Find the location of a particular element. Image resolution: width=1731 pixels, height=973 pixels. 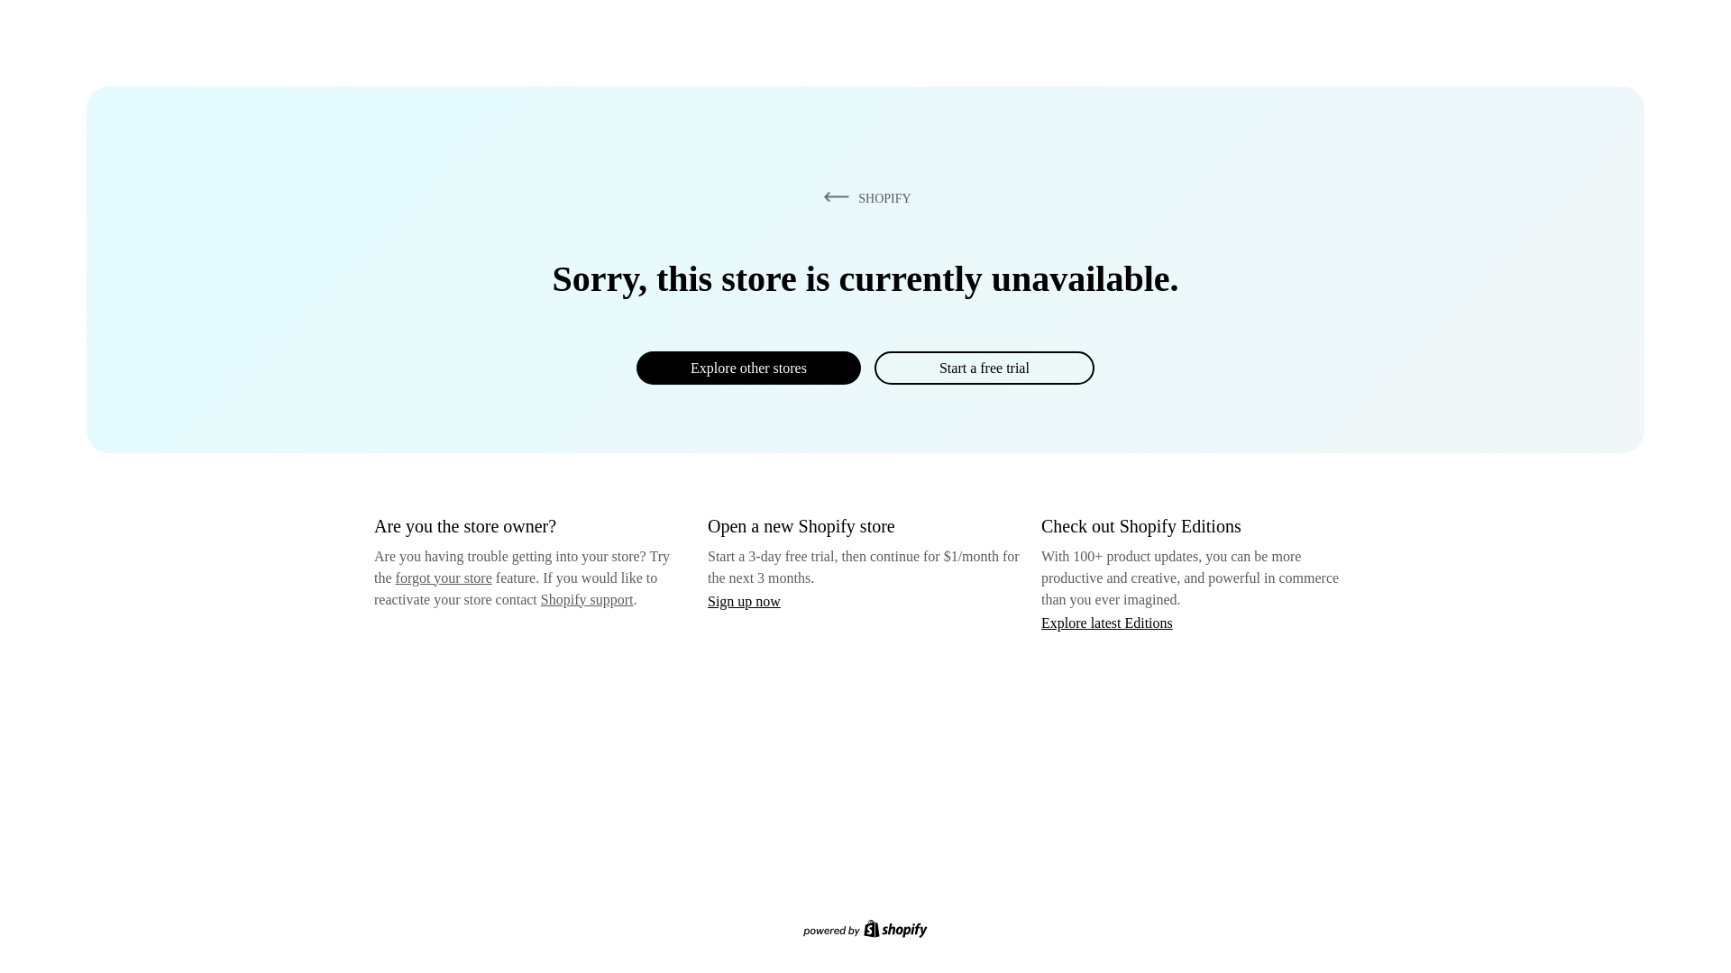

Start a free trial is located at coordinates (984, 368).